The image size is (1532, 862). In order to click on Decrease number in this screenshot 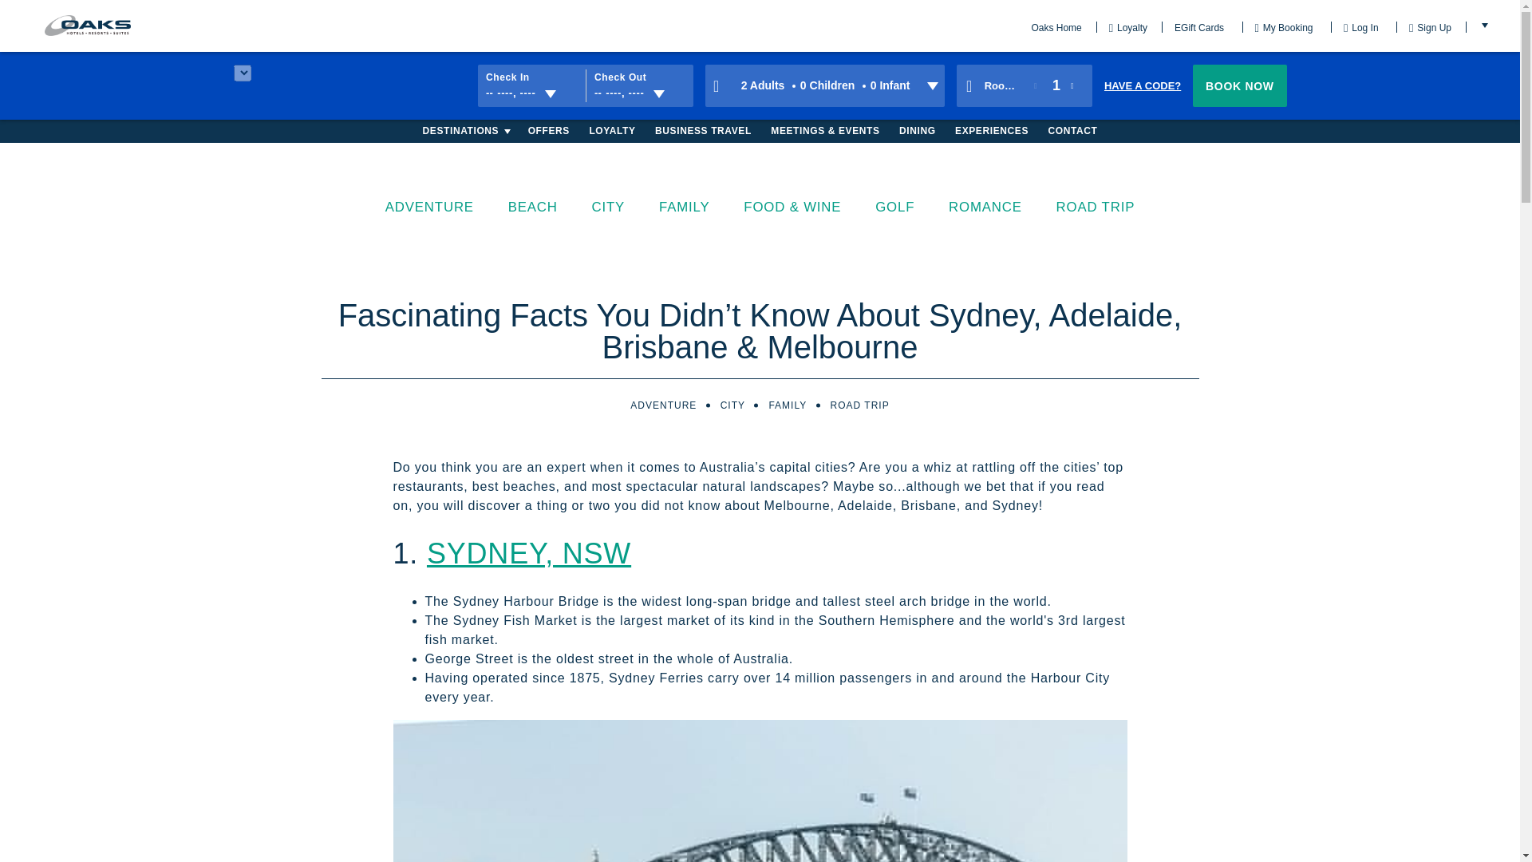, I will do `click(1037, 86)`.